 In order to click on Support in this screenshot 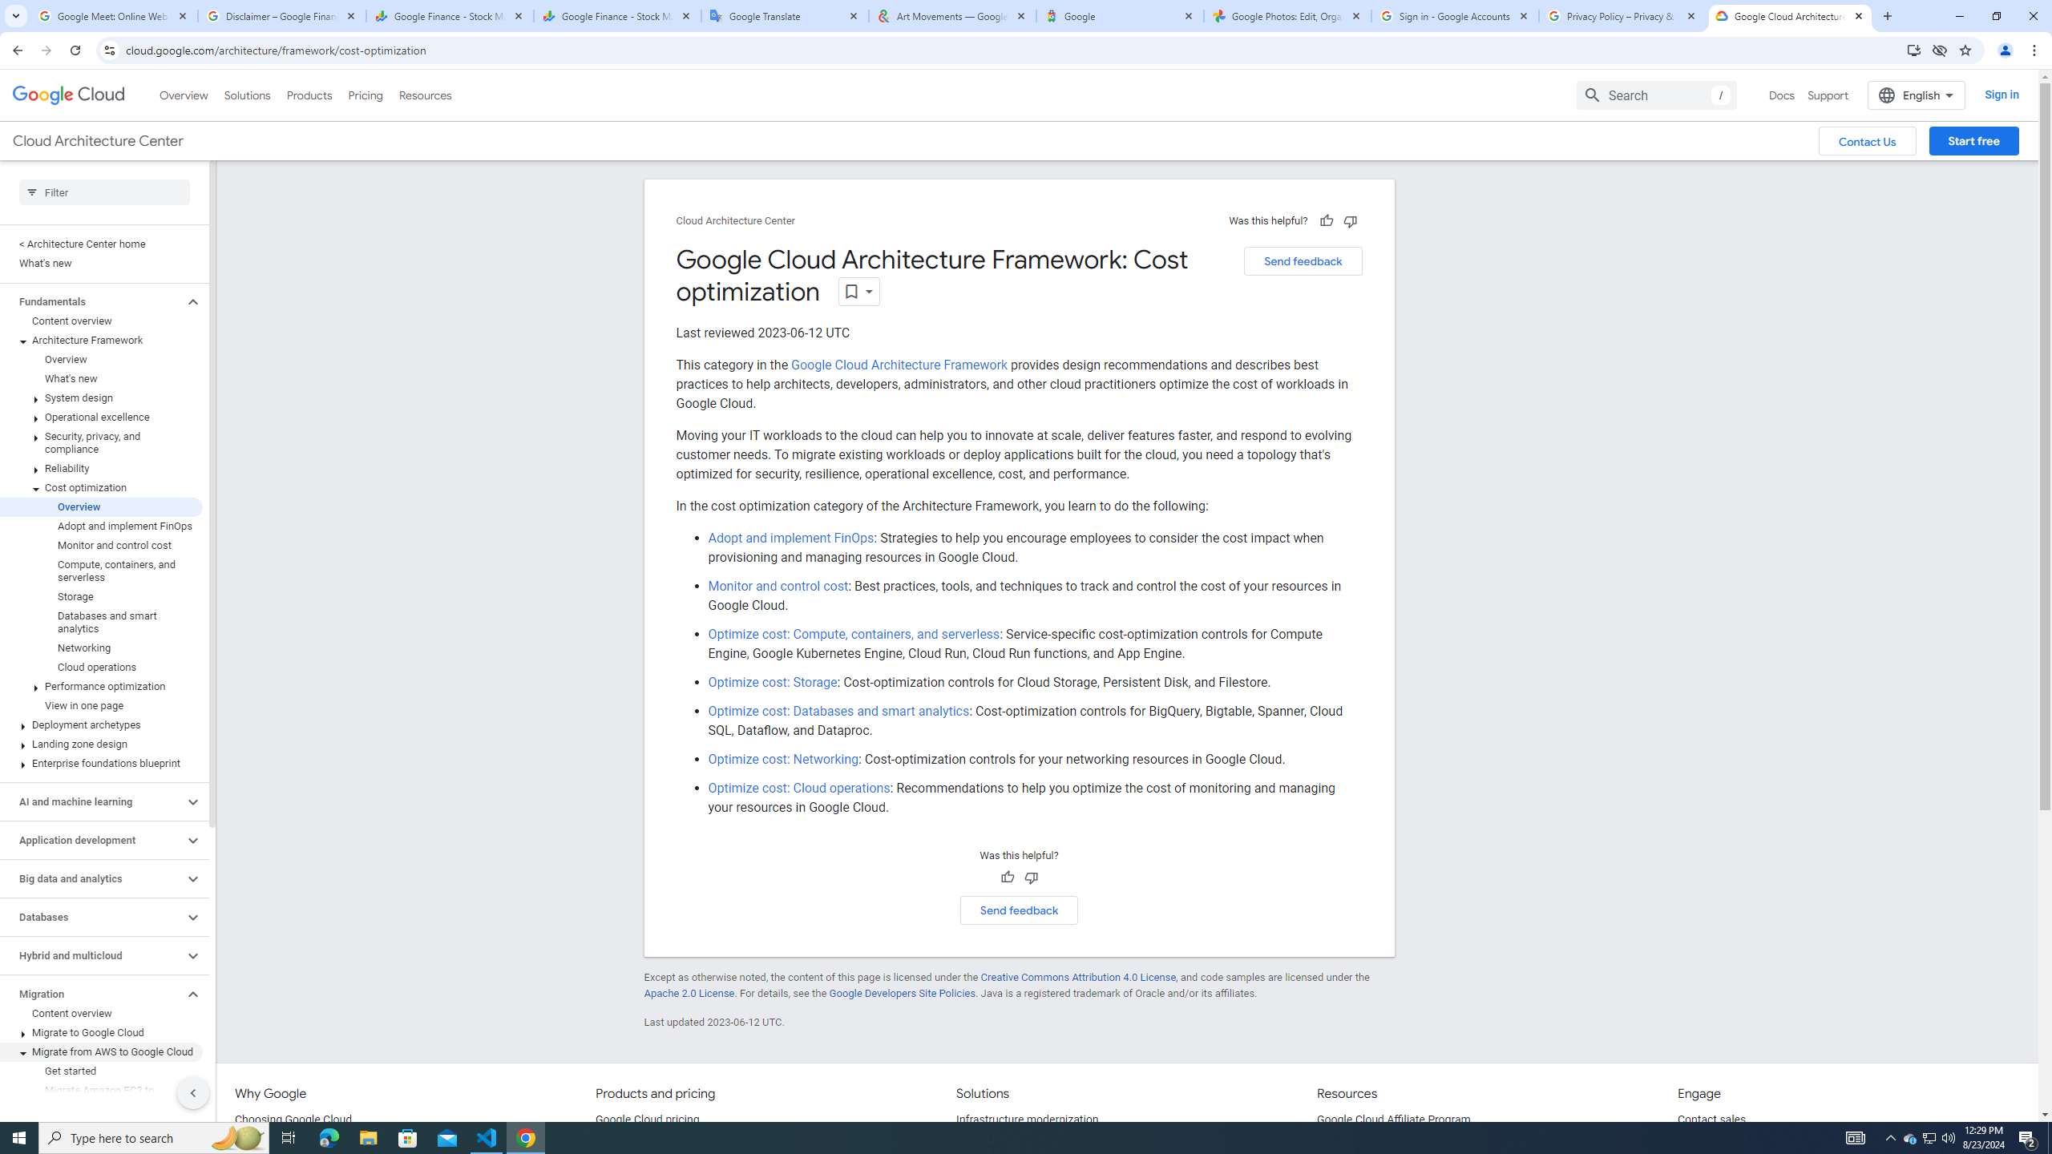, I will do `click(1828, 95)`.